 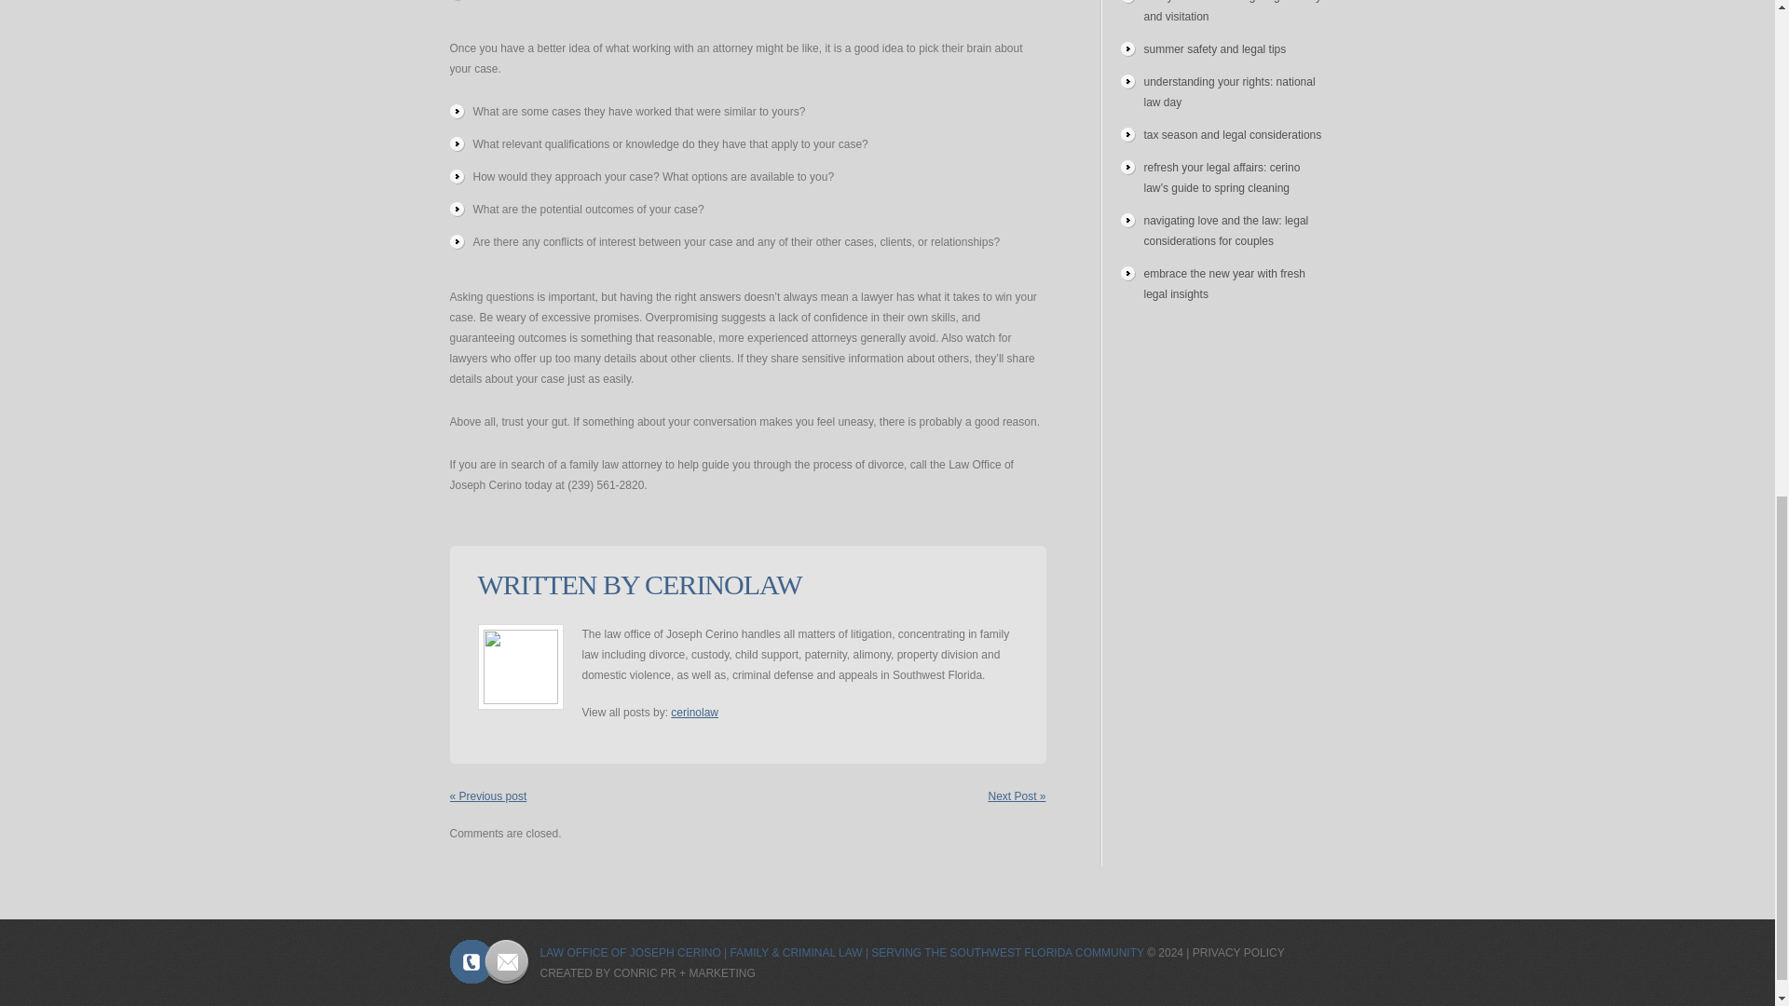 I want to click on cerinolaw, so click(x=695, y=713).